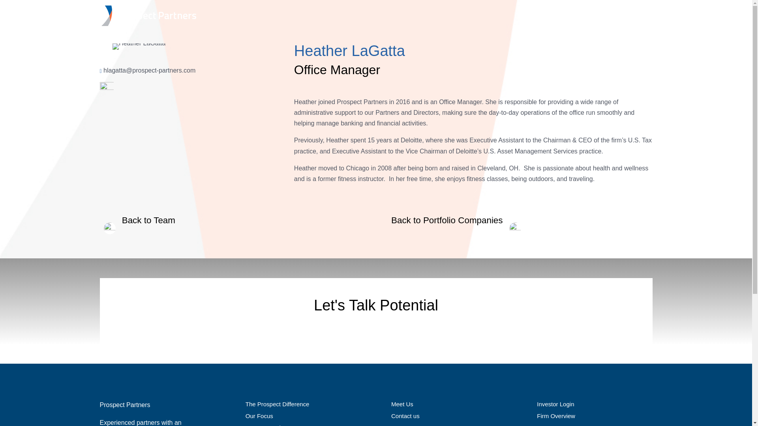 The height and width of the screenshot is (426, 758). Describe the element at coordinates (277, 404) in the screenshot. I see `The Prospect Difference` at that location.